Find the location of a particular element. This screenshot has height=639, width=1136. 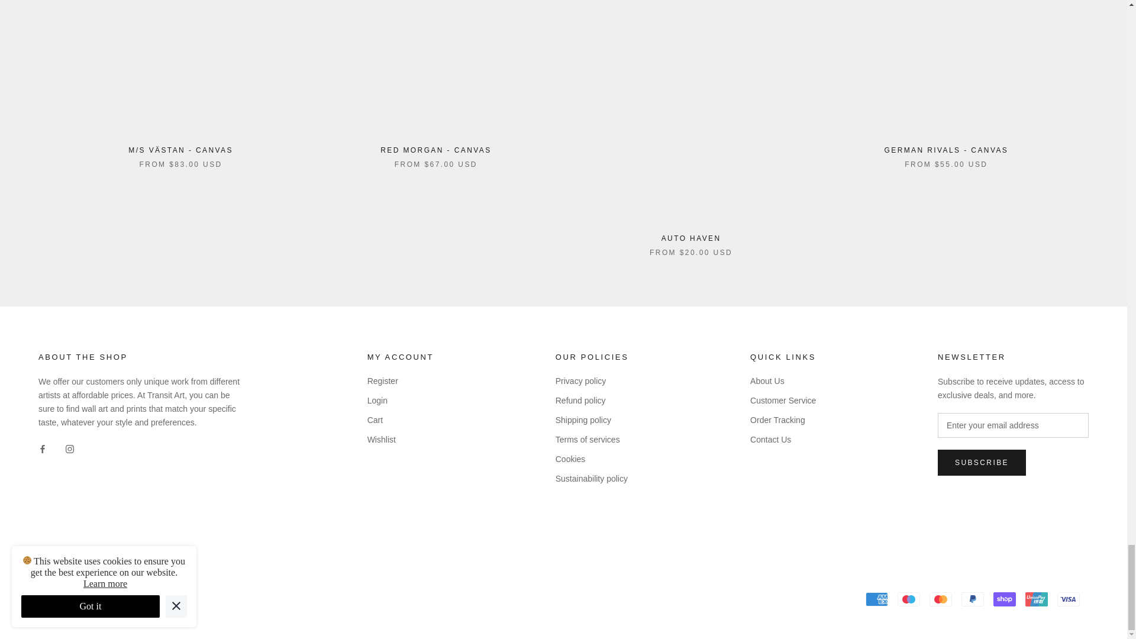

Visa is located at coordinates (1069, 599).